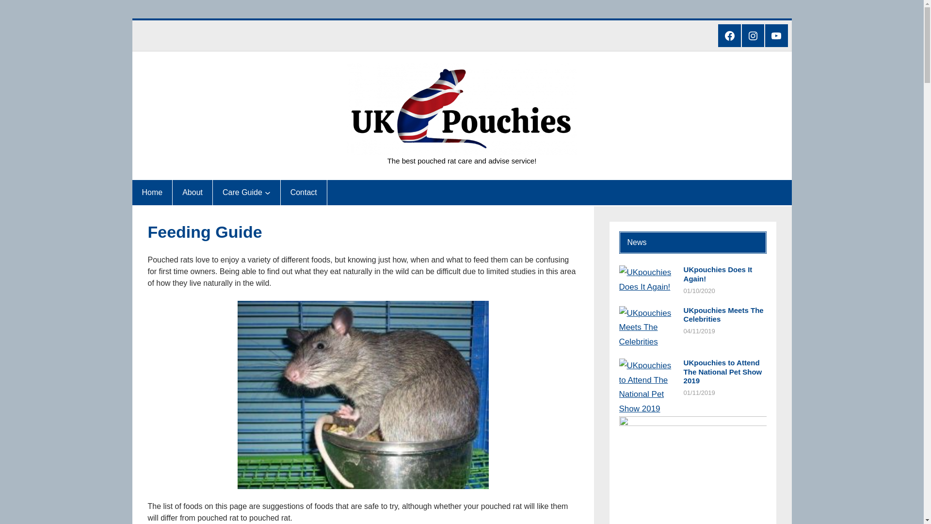  I want to click on Contact, so click(304, 193).